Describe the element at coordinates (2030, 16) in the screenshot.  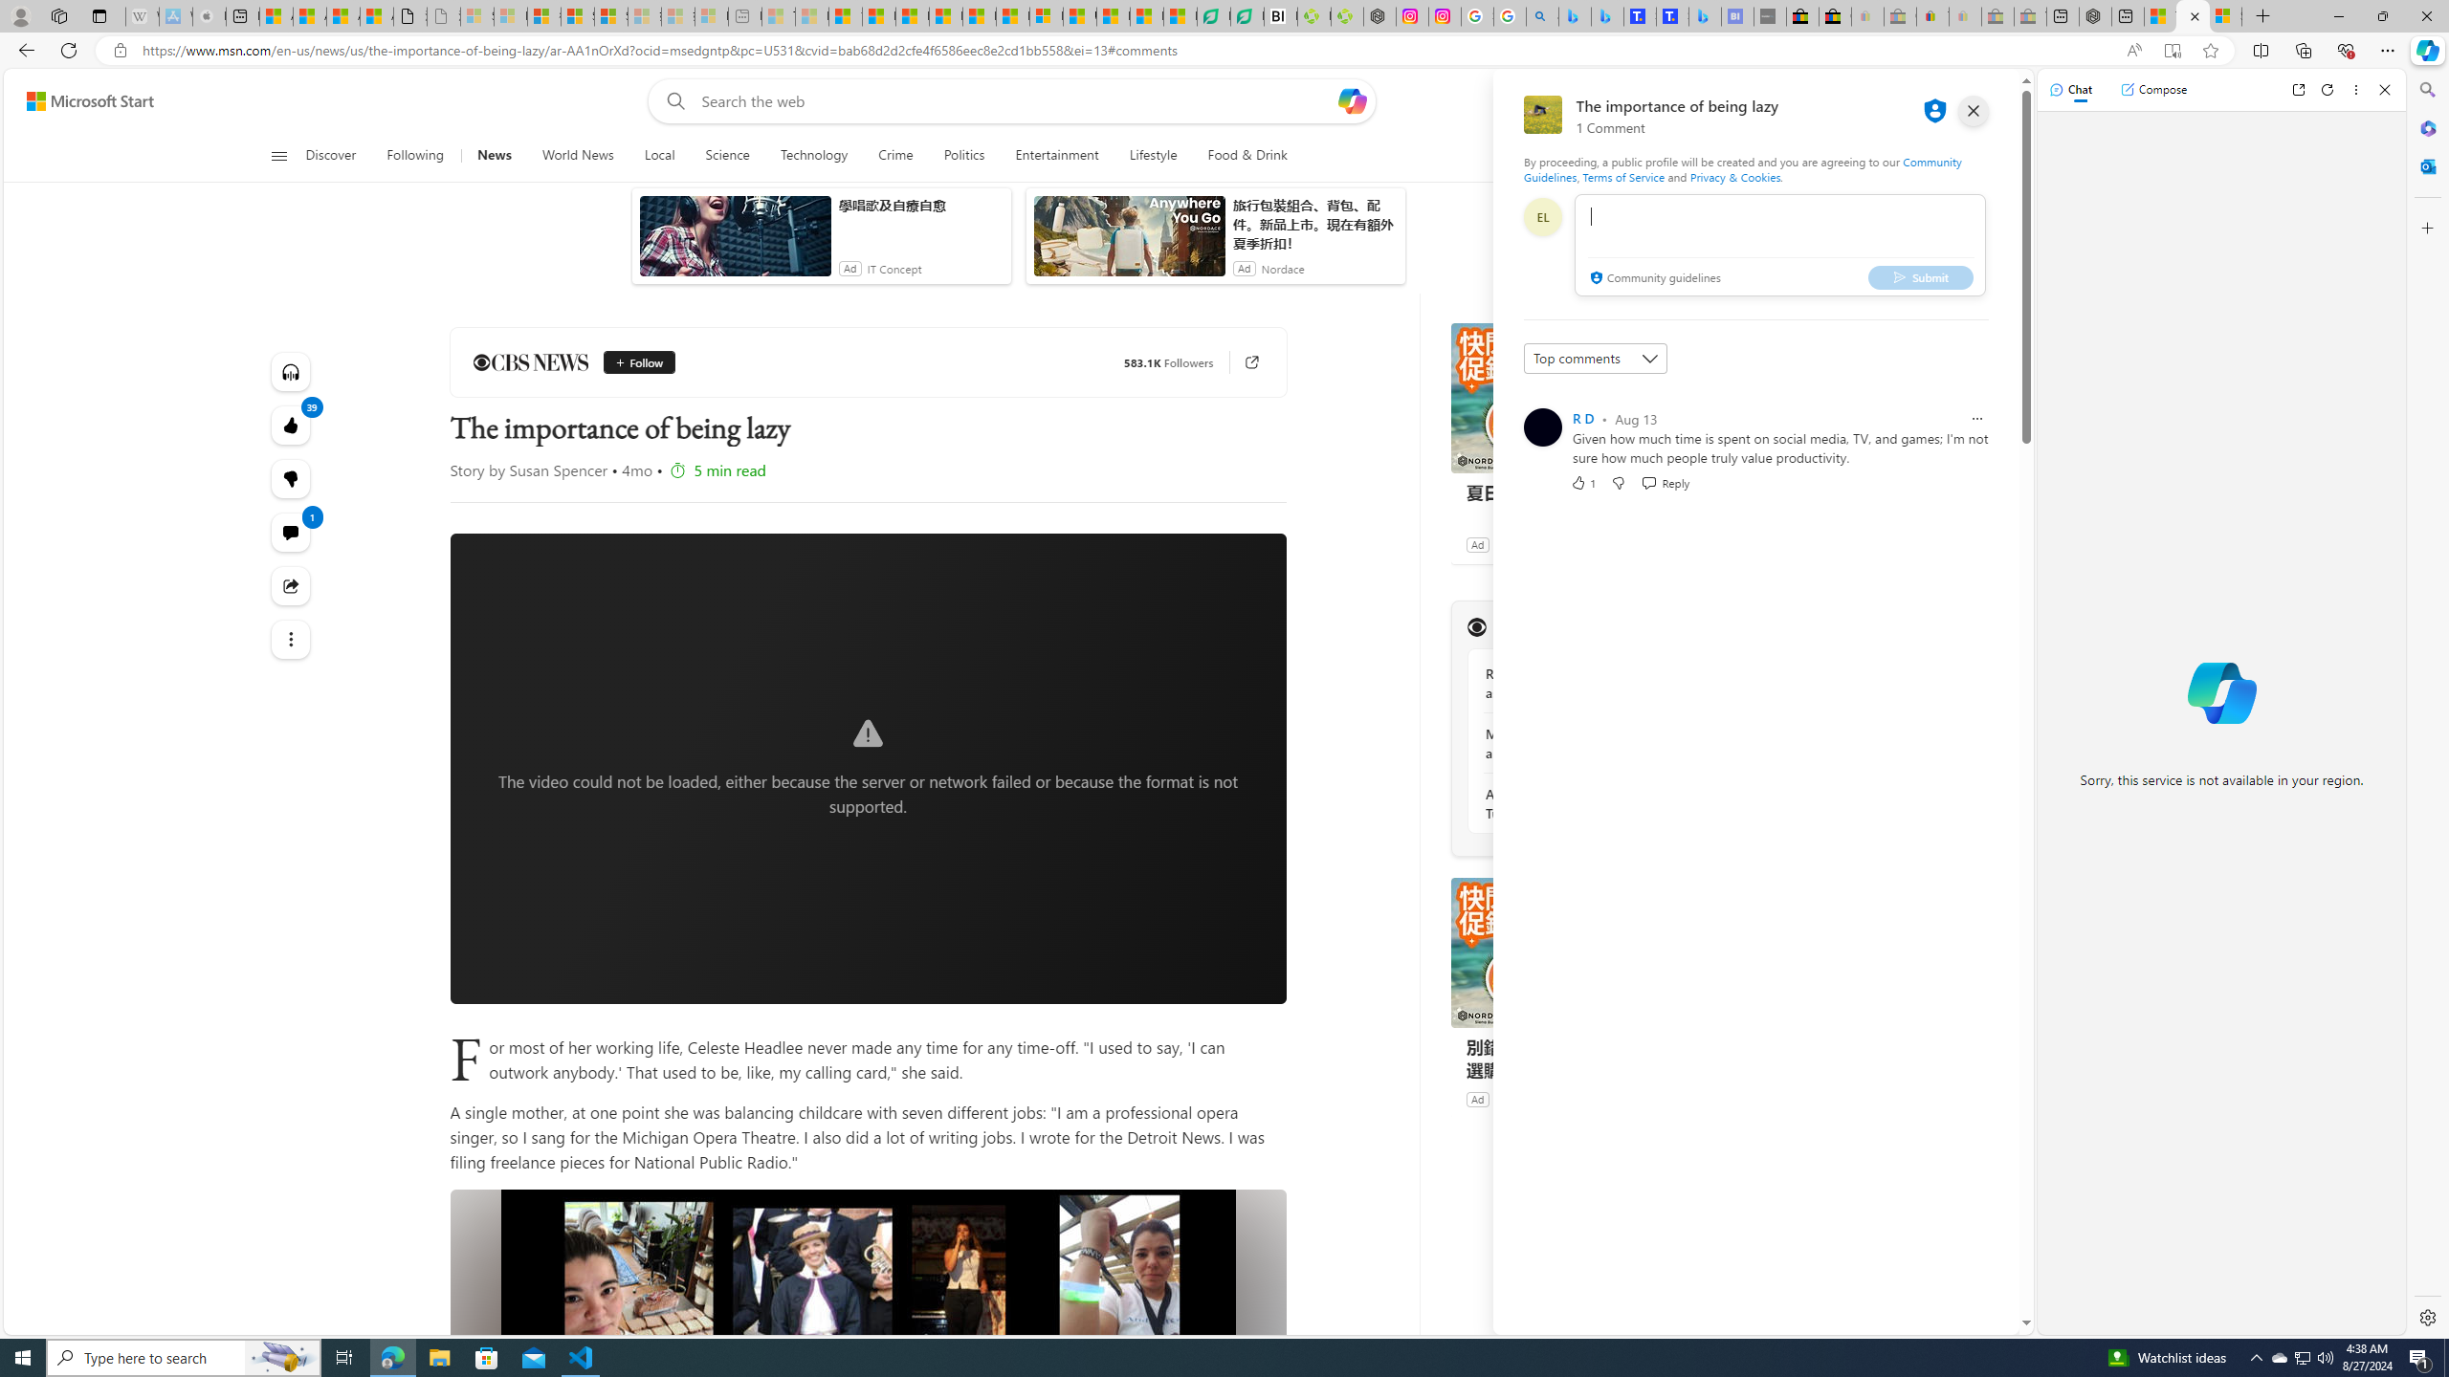
I see `Yard, Garden & Outdoor Living - Sleeping` at that location.